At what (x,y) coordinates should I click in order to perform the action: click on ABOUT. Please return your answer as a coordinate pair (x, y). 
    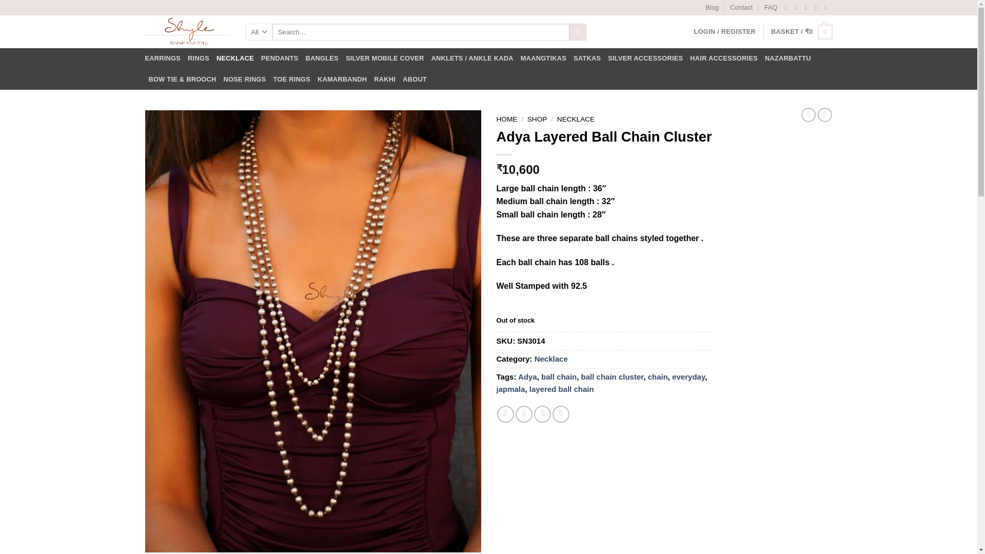
    Looking at the image, I should click on (415, 79).